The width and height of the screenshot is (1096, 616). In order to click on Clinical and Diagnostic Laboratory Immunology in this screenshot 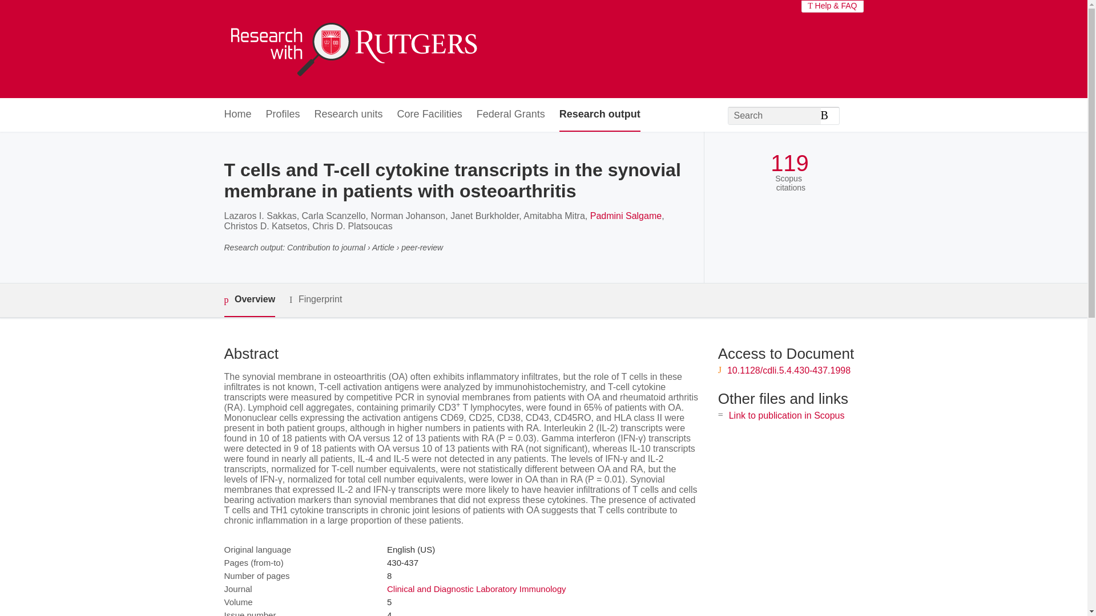, I will do `click(476, 589)`.